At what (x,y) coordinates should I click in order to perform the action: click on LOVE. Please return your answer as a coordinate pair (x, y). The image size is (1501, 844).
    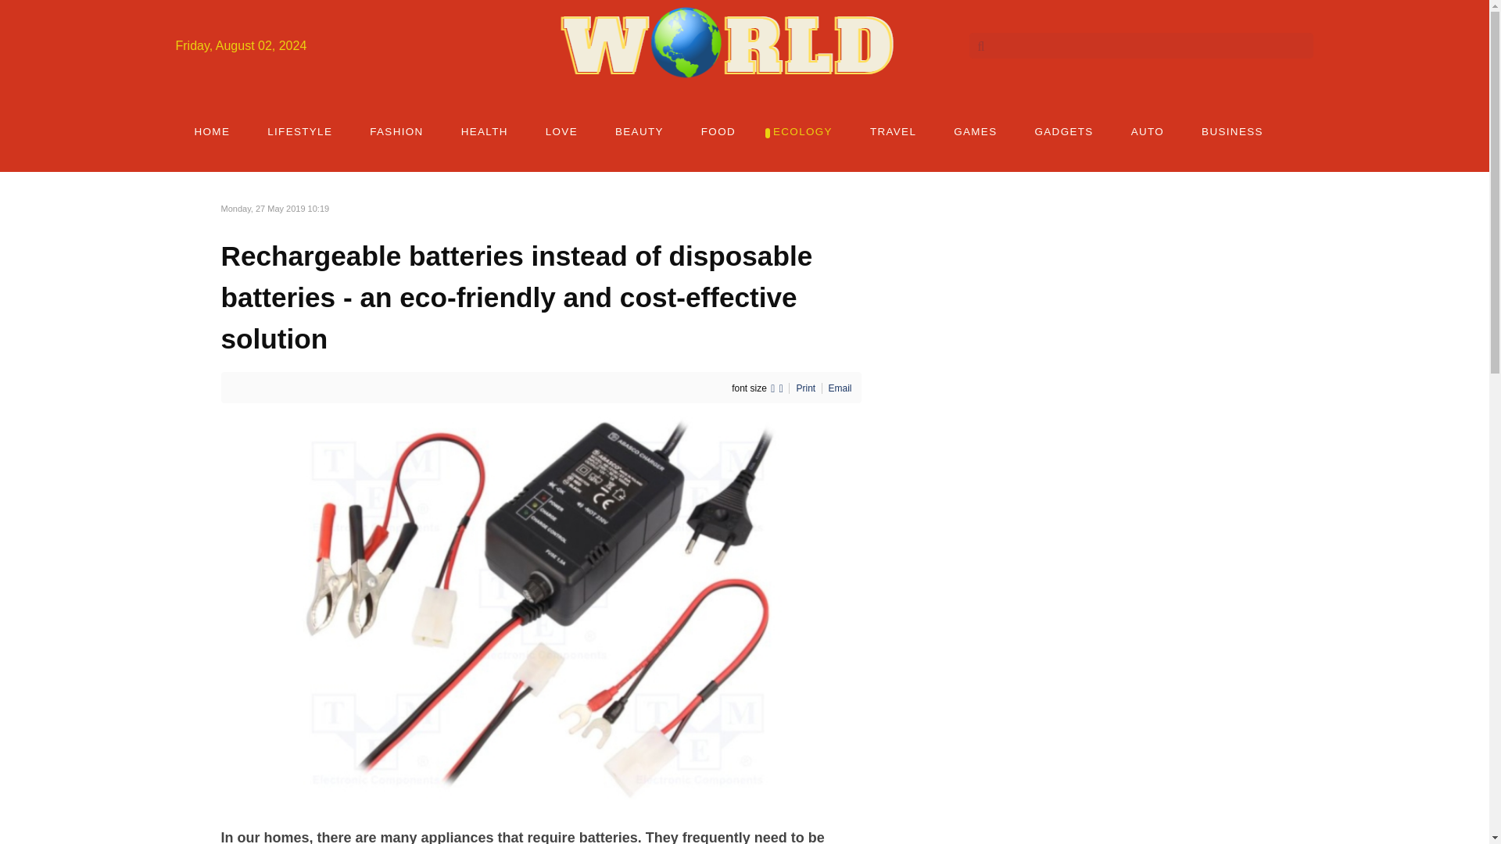
    Looking at the image, I should click on (561, 131).